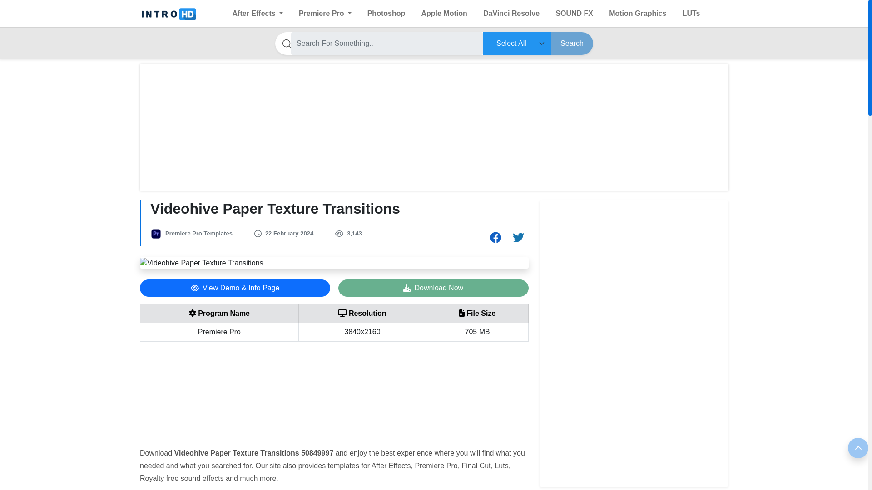 The width and height of the screenshot is (872, 490). Describe the element at coordinates (572, 44) in the screenshot. I see `Search` at that location.